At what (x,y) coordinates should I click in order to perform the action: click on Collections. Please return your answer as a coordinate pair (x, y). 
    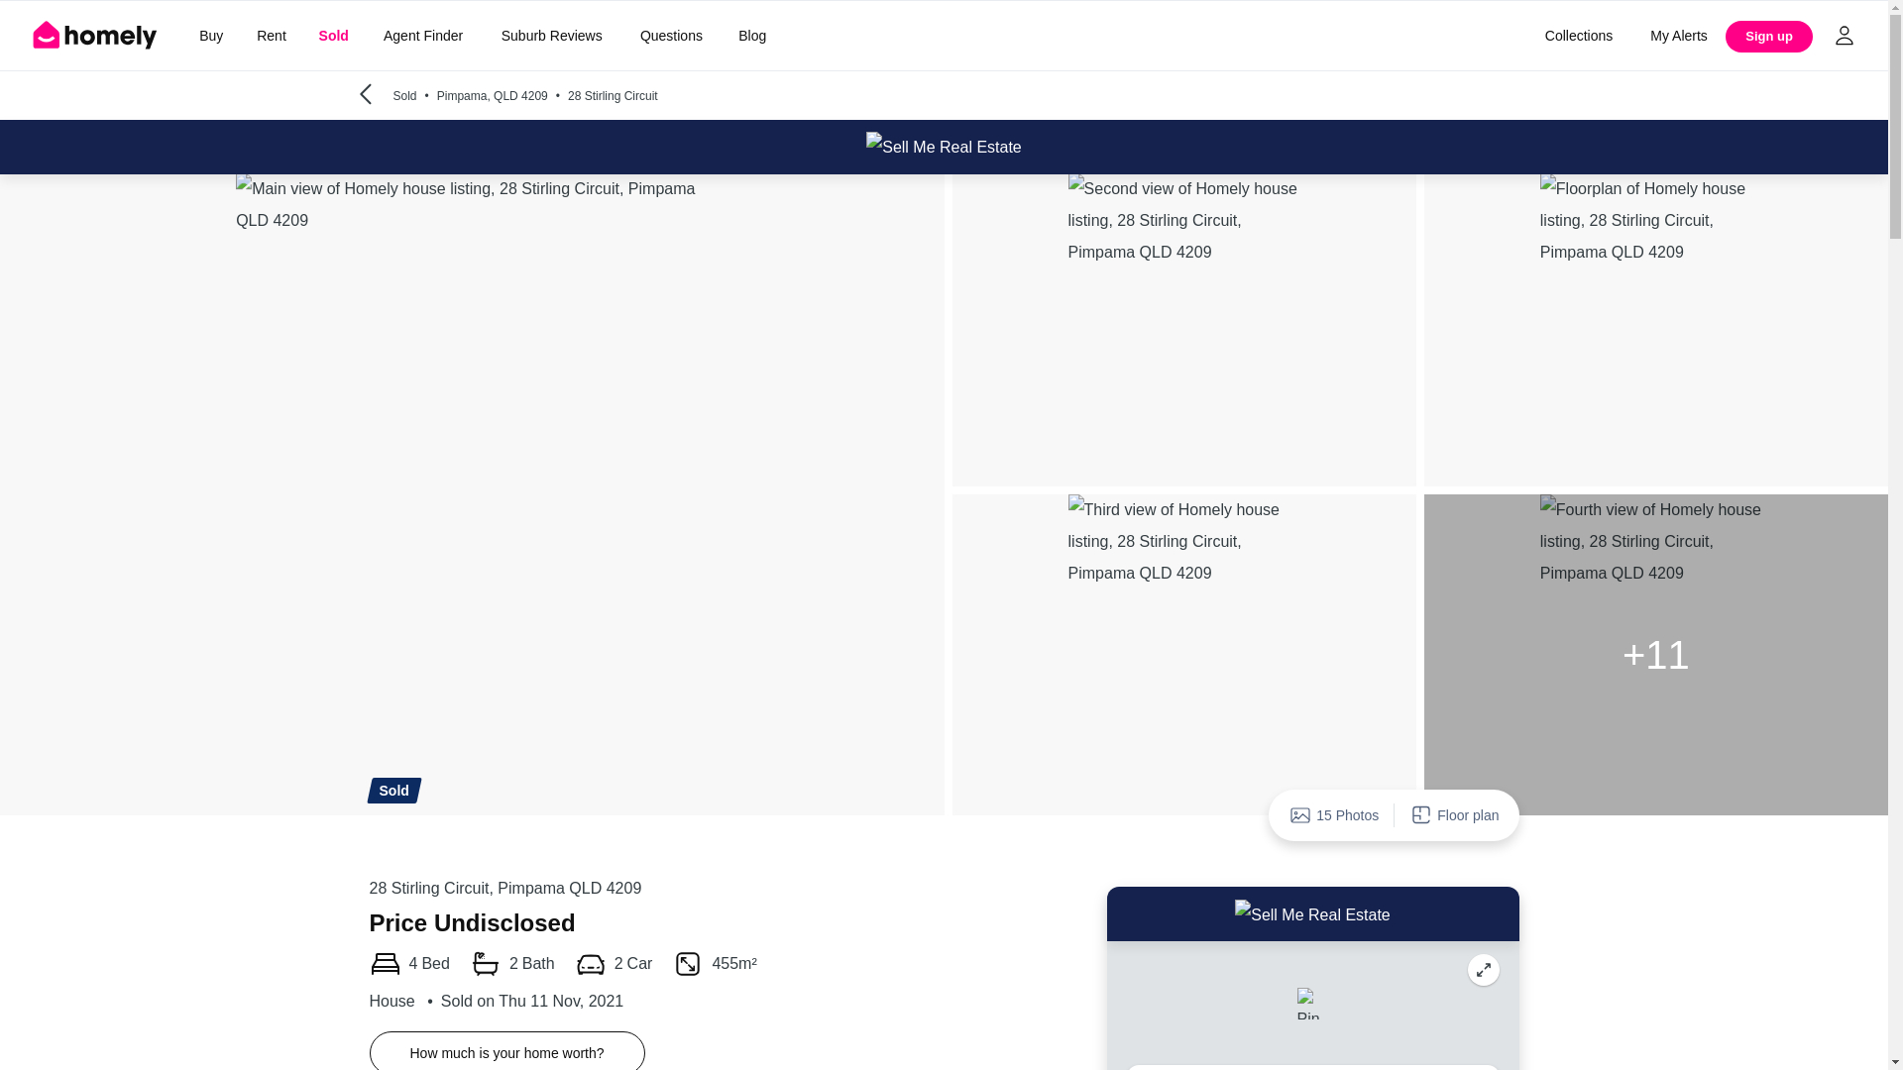
    Looking at the image, I should click on (1578, 36).